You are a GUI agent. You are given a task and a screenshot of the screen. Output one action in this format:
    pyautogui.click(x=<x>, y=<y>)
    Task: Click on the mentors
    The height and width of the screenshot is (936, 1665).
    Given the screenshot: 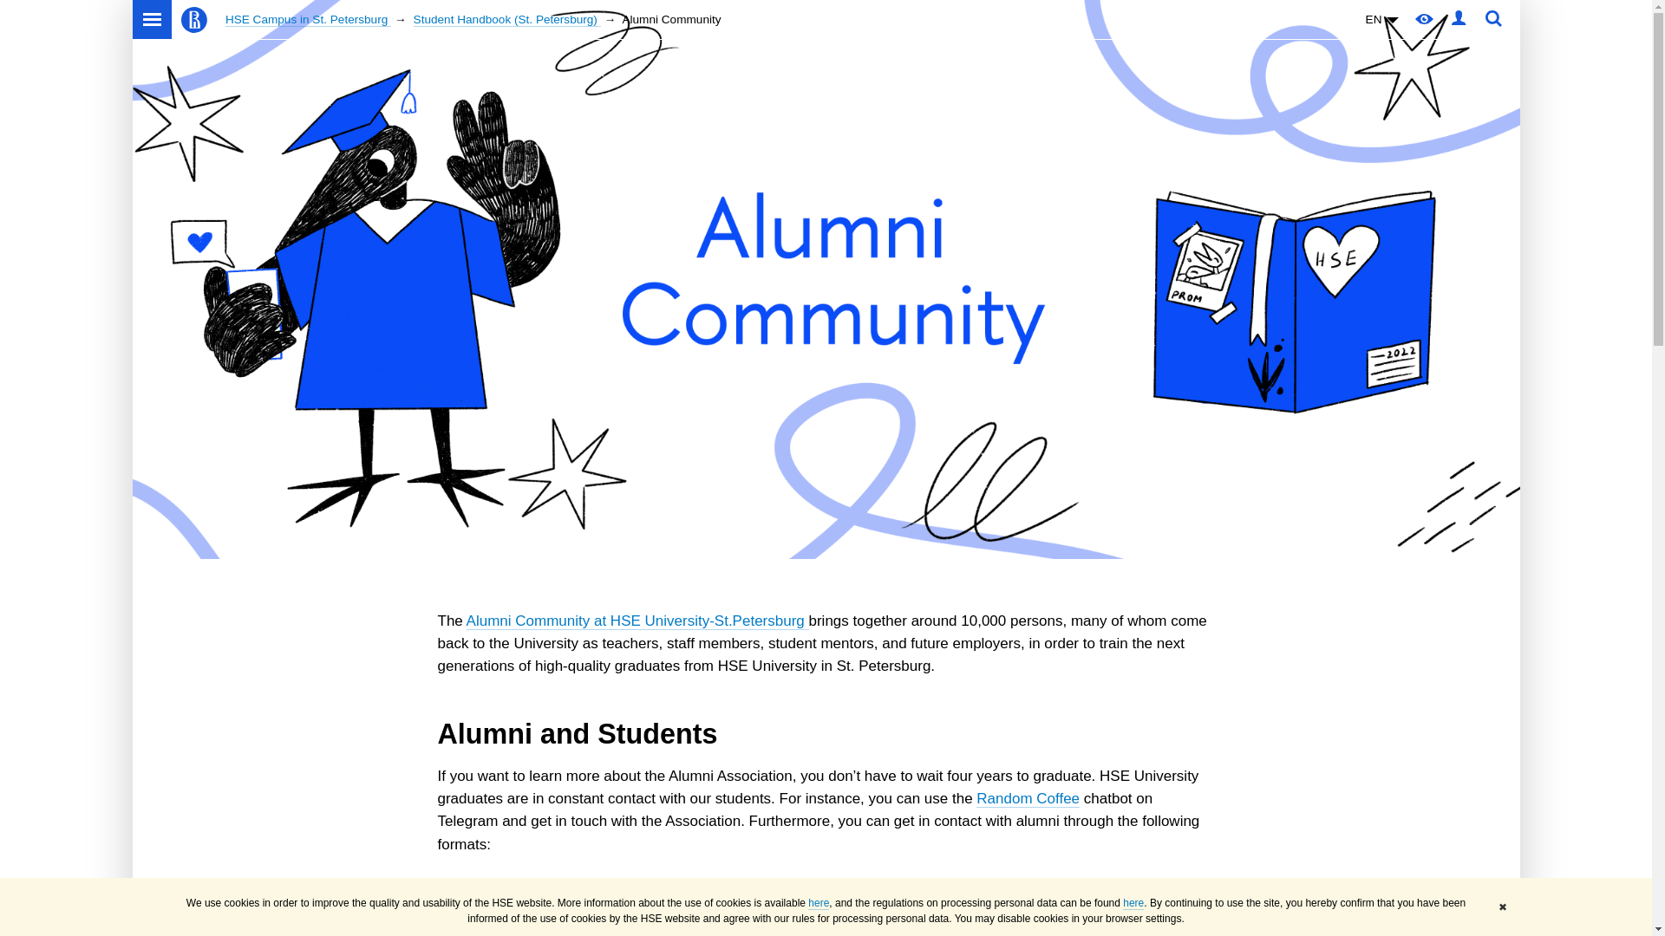 What is the action you would take?
    pyautogui.click(x=829, y=931)
    